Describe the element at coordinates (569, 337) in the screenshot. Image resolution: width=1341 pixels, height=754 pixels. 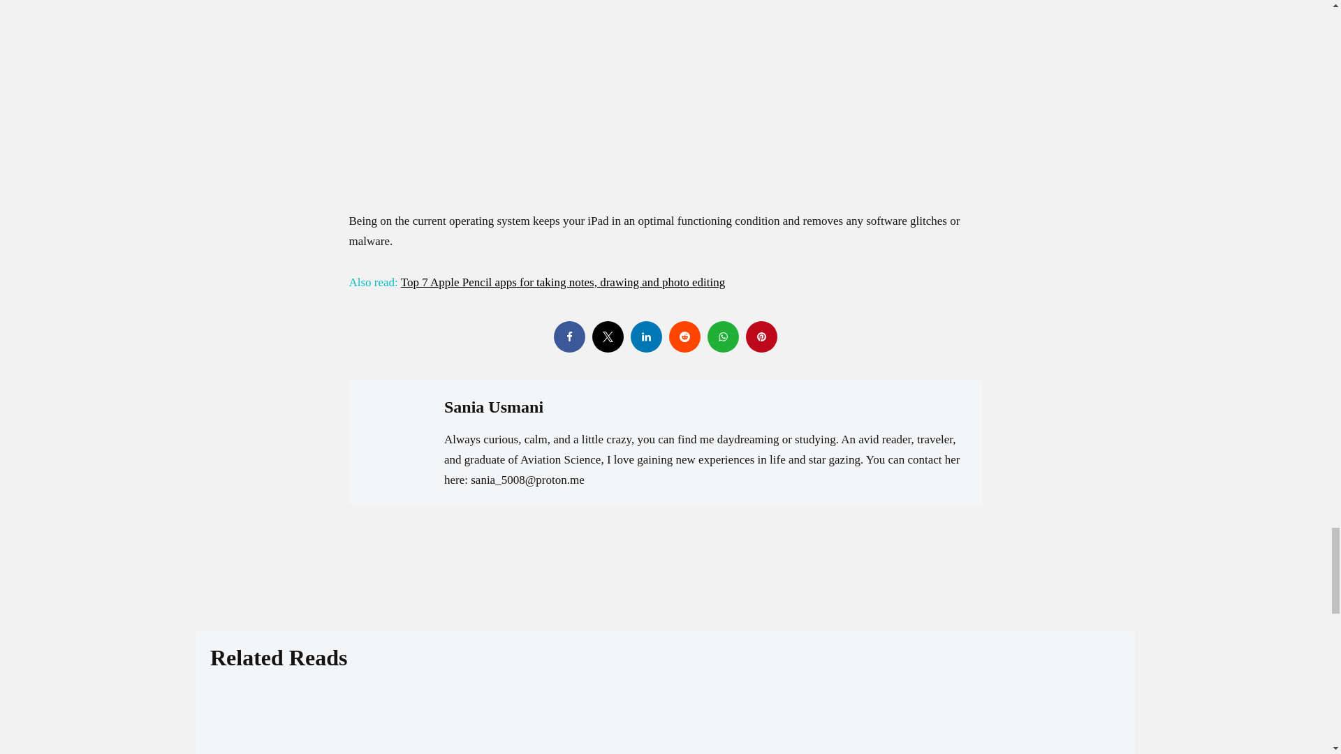
I see `Facebook` at that location.